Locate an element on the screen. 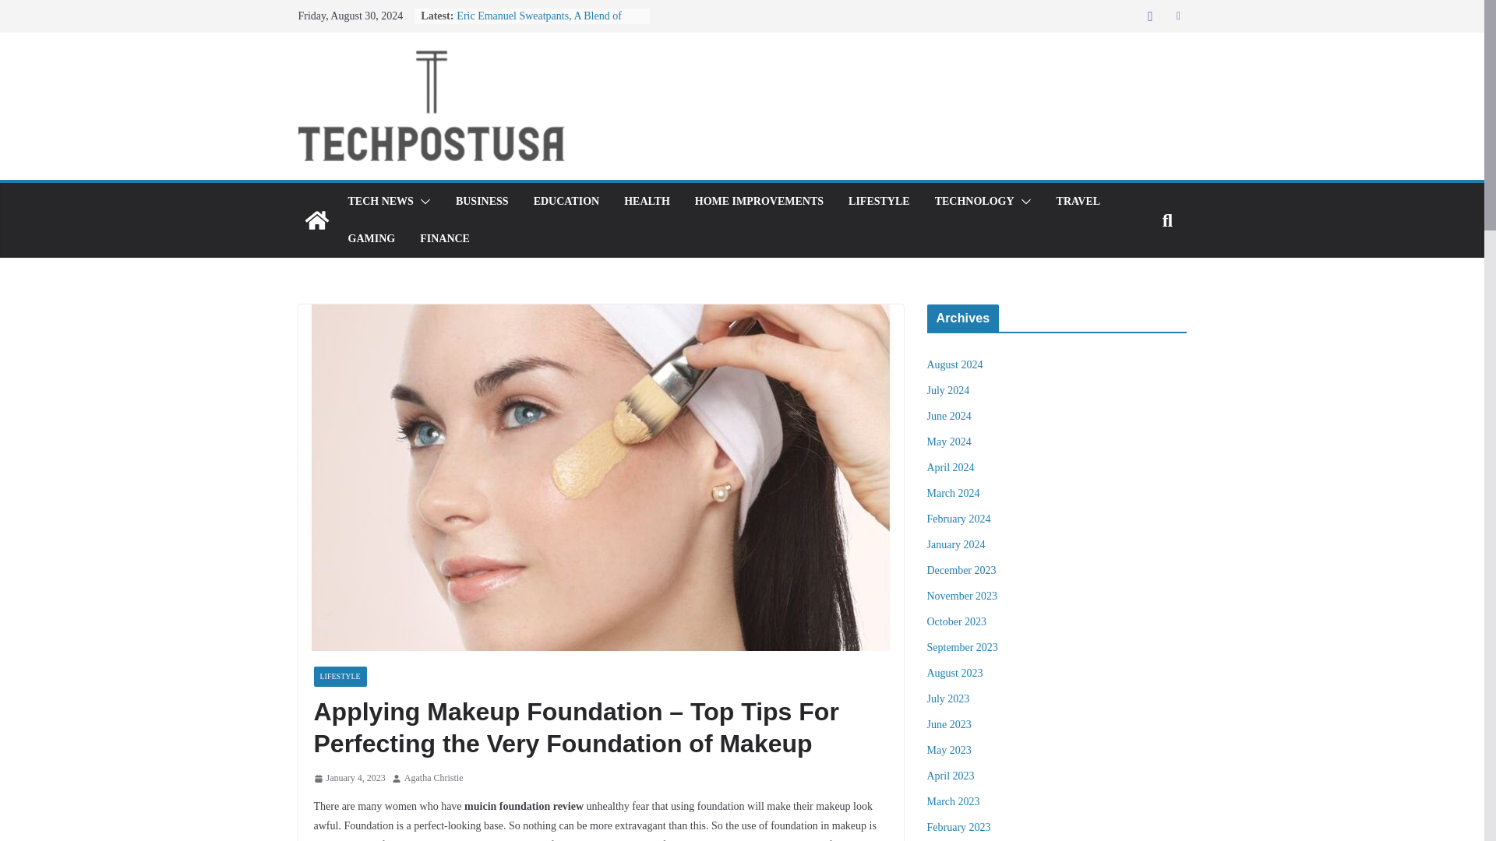  TECH NEWS is located at coordinates (379, 202).